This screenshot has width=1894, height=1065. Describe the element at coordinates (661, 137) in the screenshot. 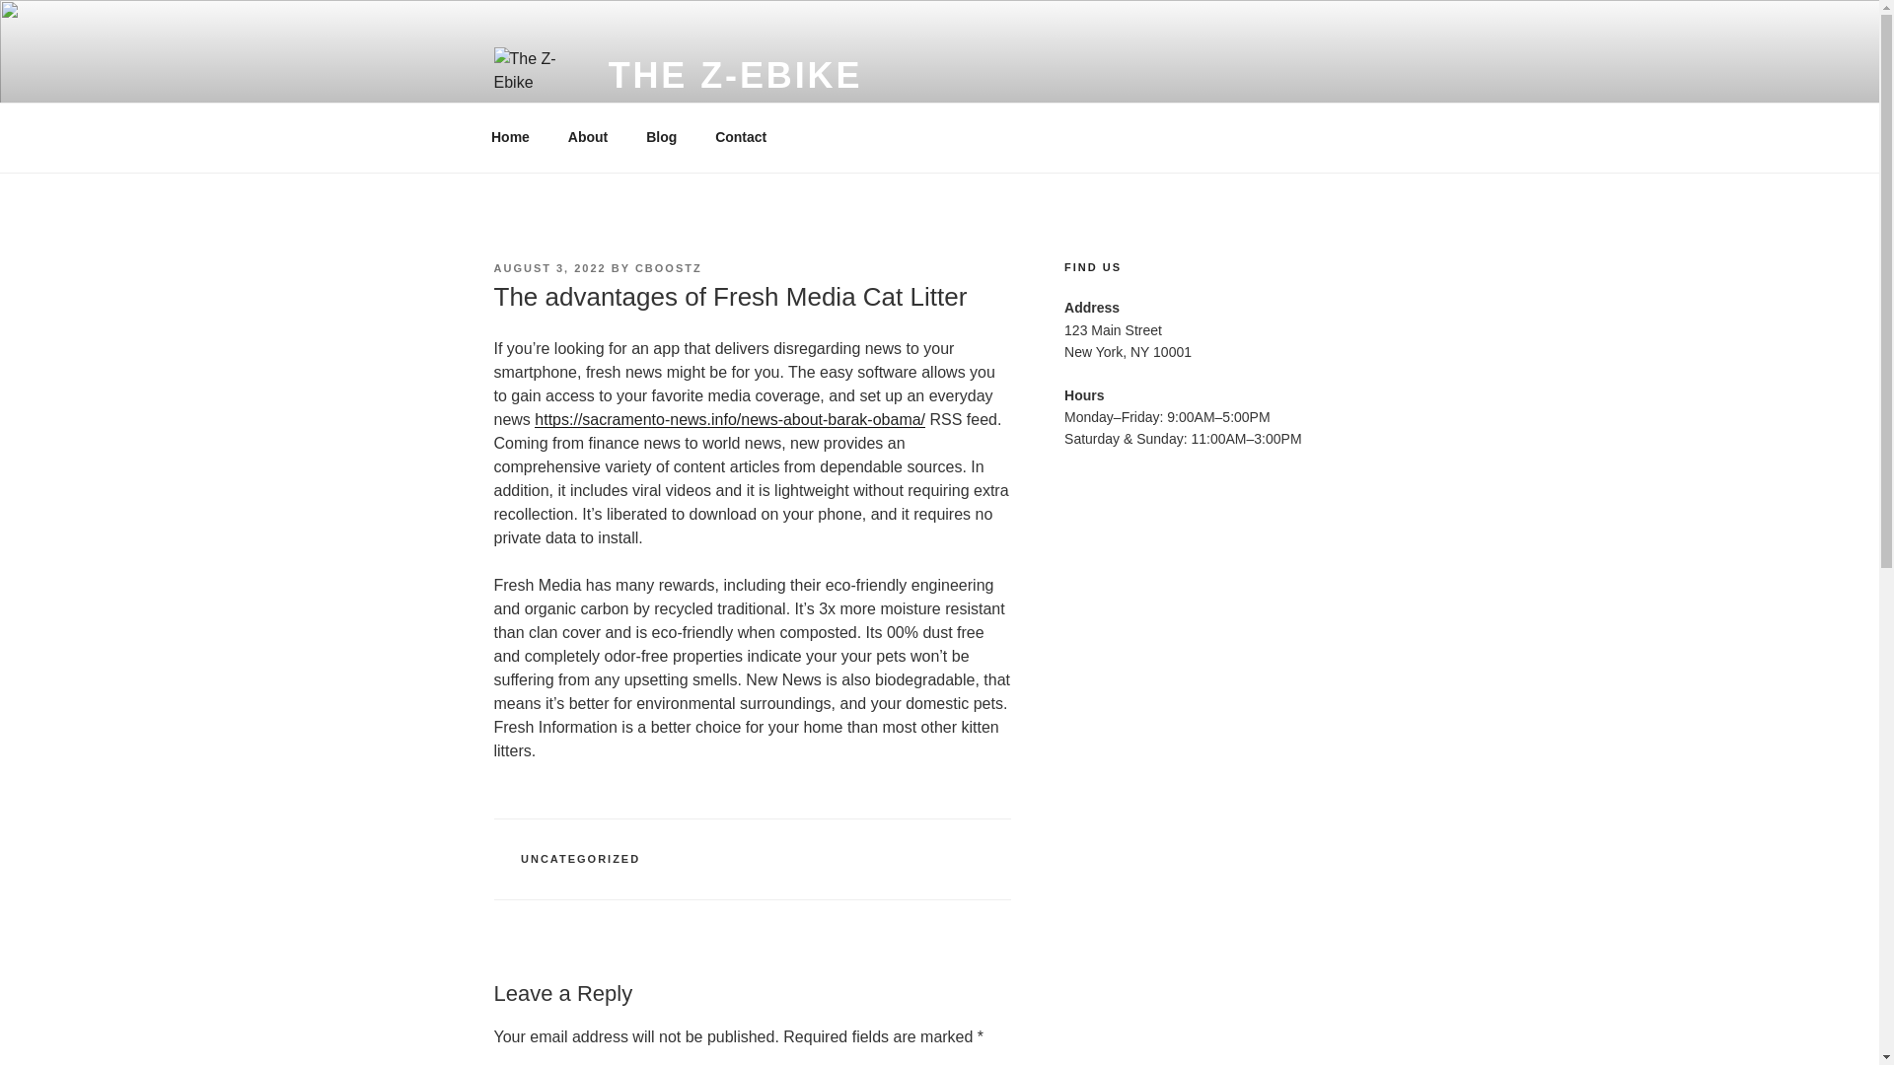

I see `Blog` at that location.